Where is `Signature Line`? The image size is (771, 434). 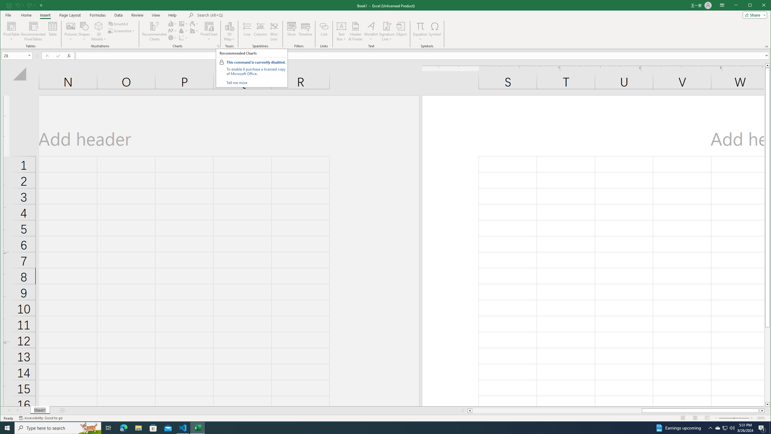 Signature Line is located at coordinates (386, 26).